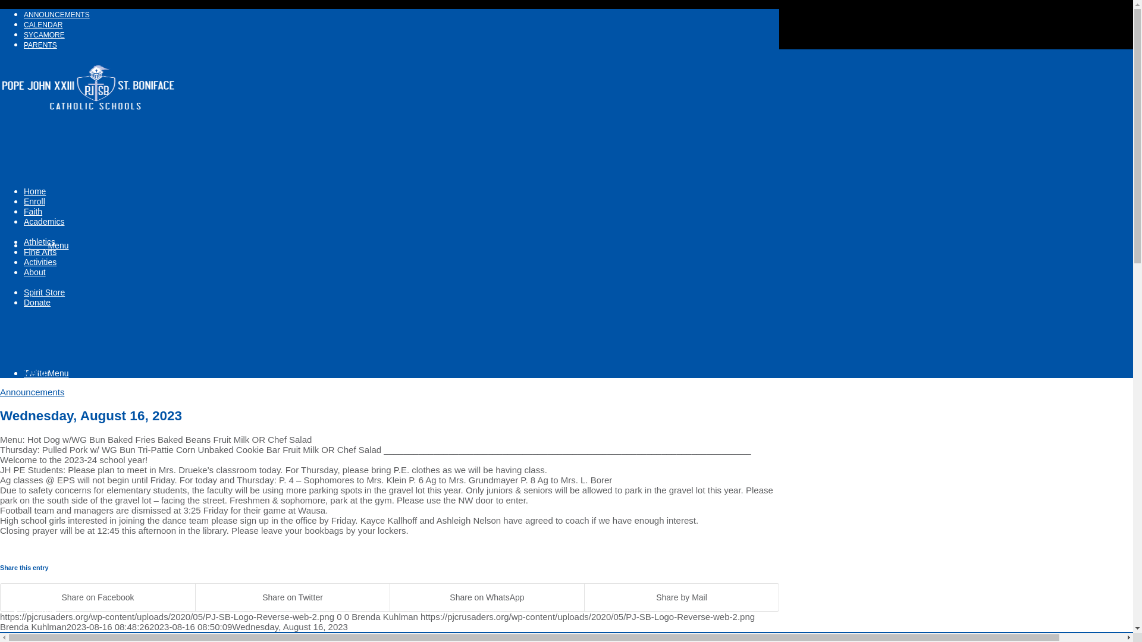 This screenshot has width=1142, height=642. Describe the element at coordinates (34, 272) in the screenshot. I see `About` at that location.